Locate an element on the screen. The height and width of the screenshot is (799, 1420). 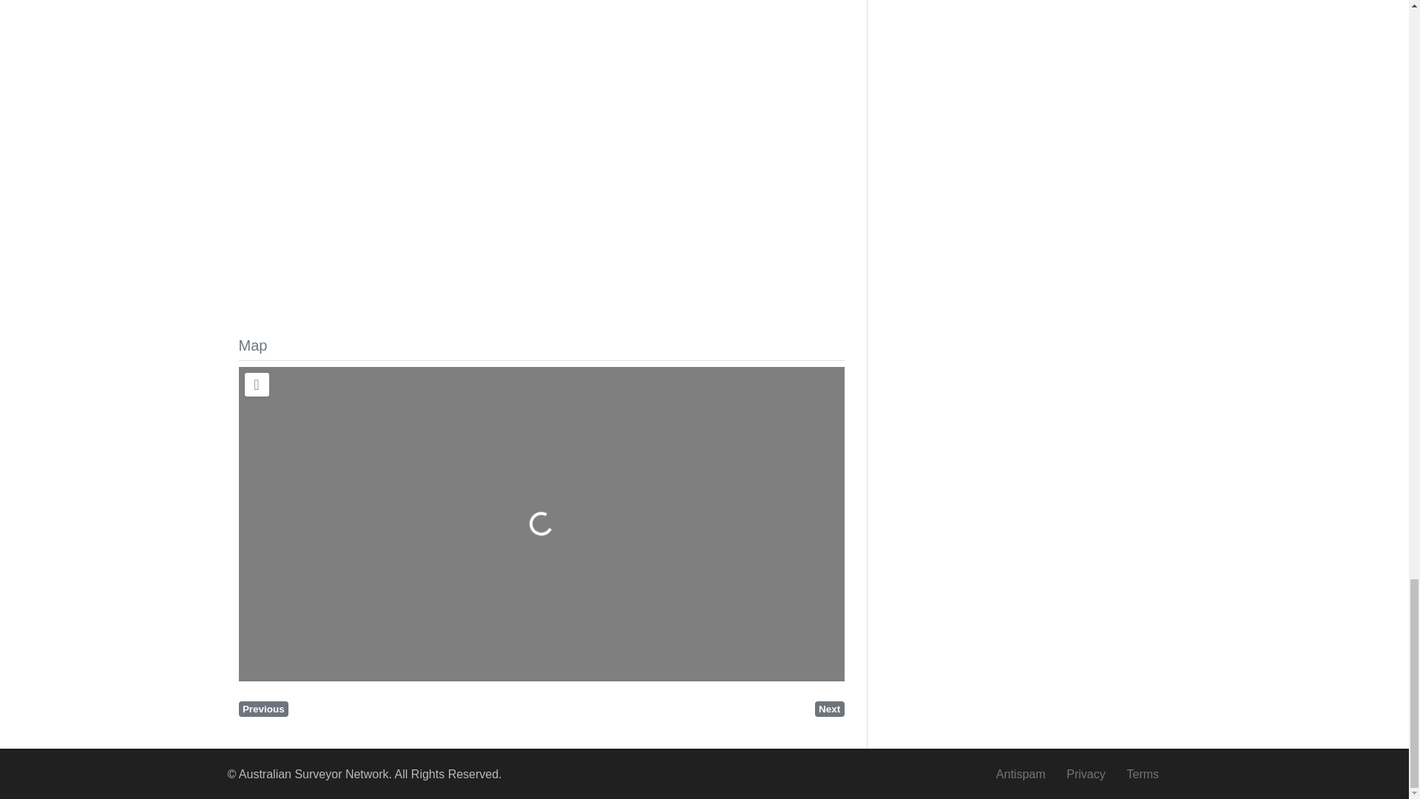
Privacy is located at coordinates (1086, 774).